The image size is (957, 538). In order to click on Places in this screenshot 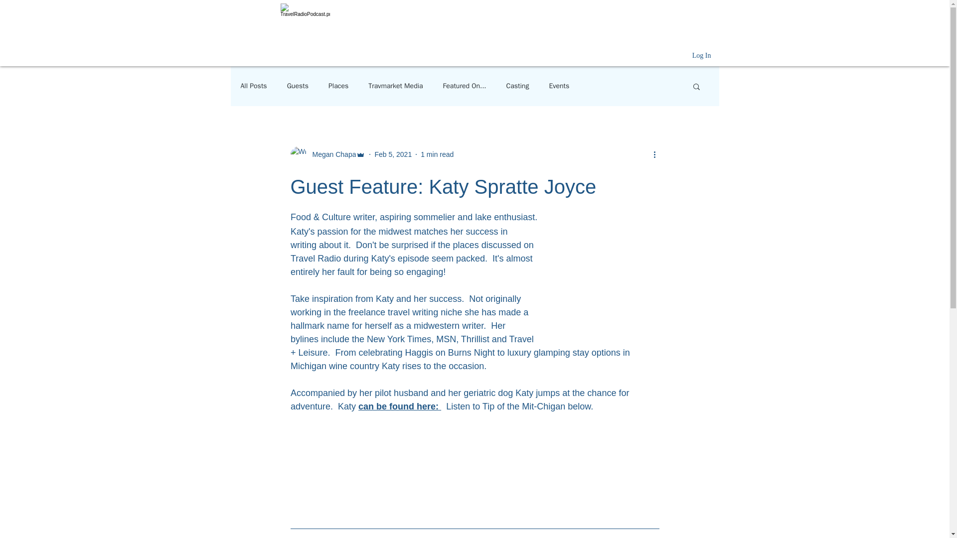, I will do `click(338, 86)`.